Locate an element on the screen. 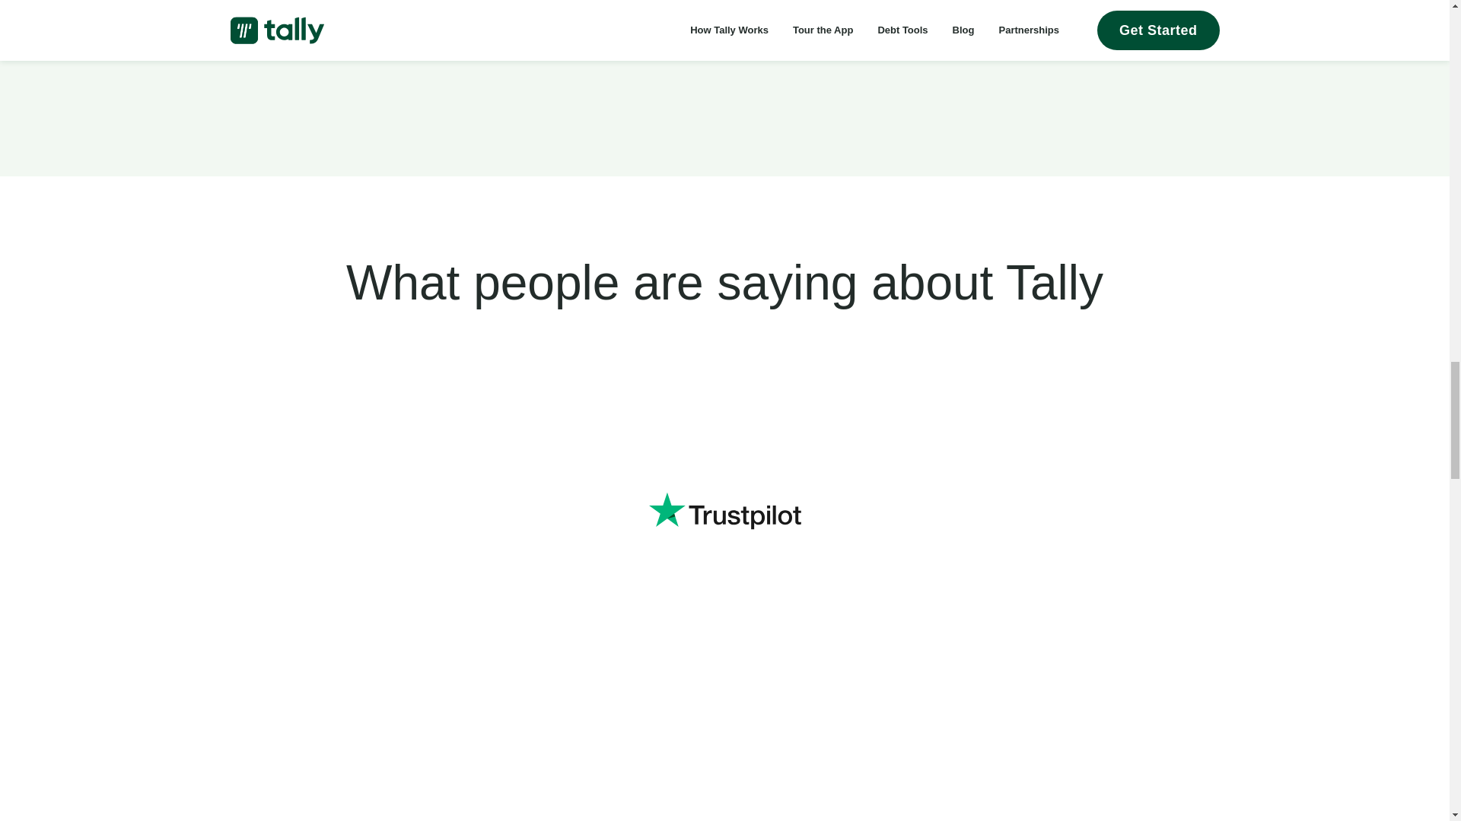  Get Tally is located at coordinates (832, 9).